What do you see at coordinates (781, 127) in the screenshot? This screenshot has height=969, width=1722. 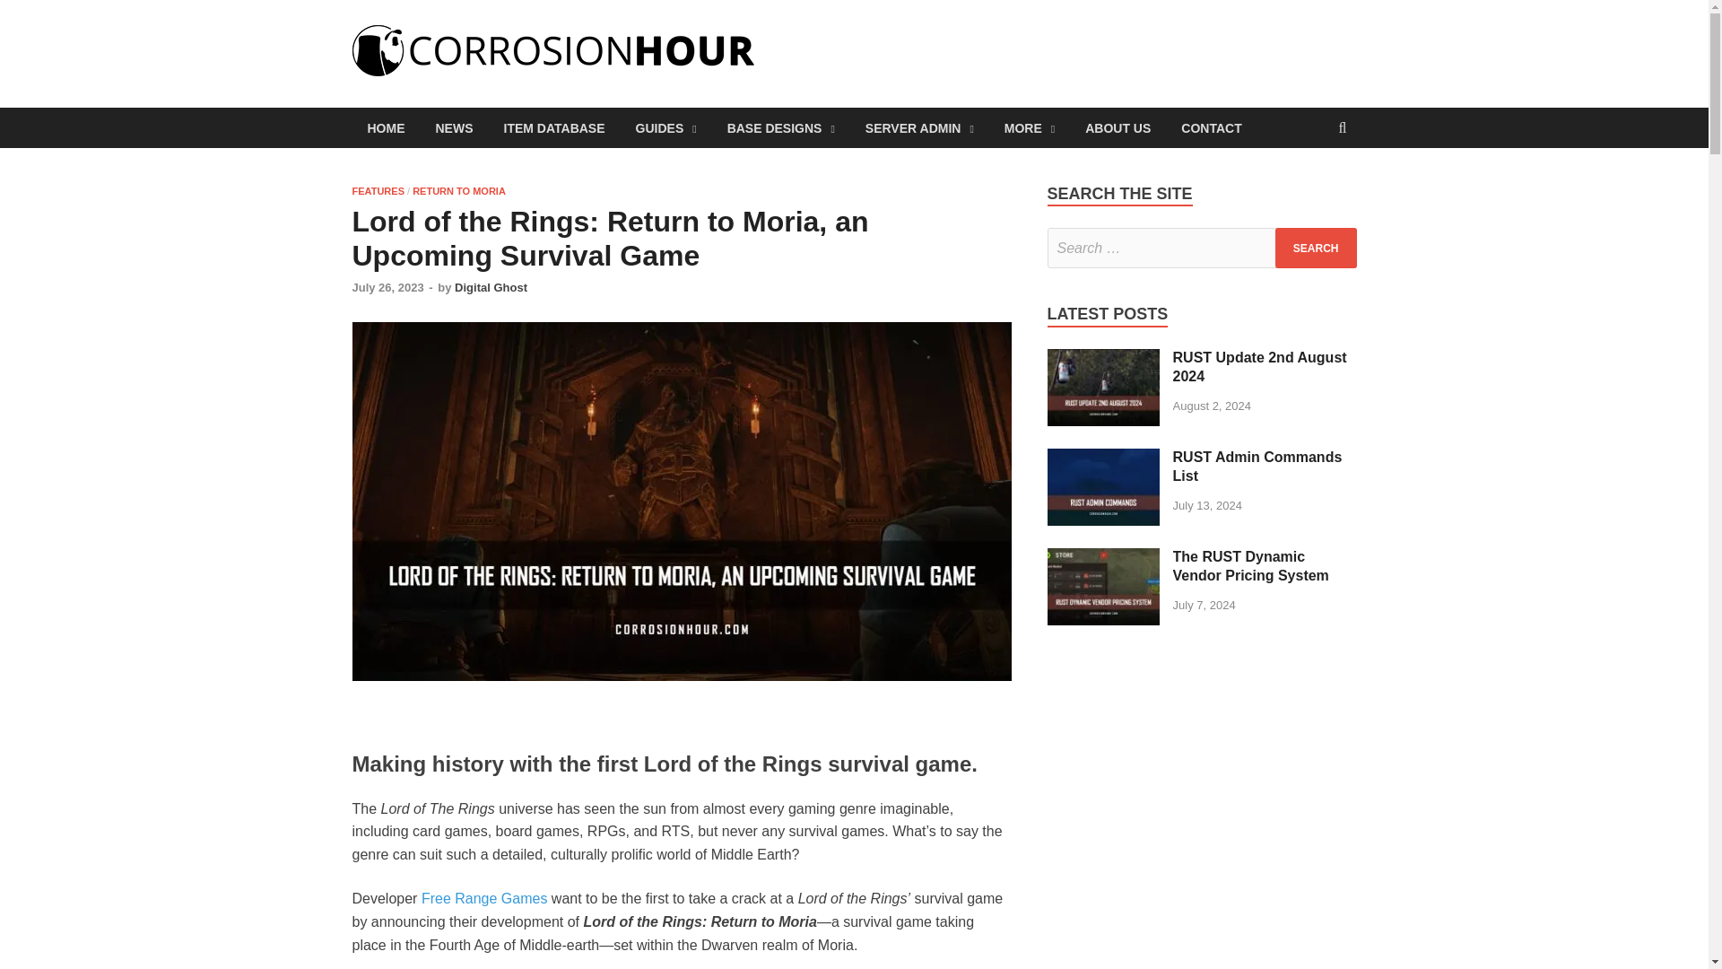 I see `BASE DESIGNS` at bounding box center [781, 127].